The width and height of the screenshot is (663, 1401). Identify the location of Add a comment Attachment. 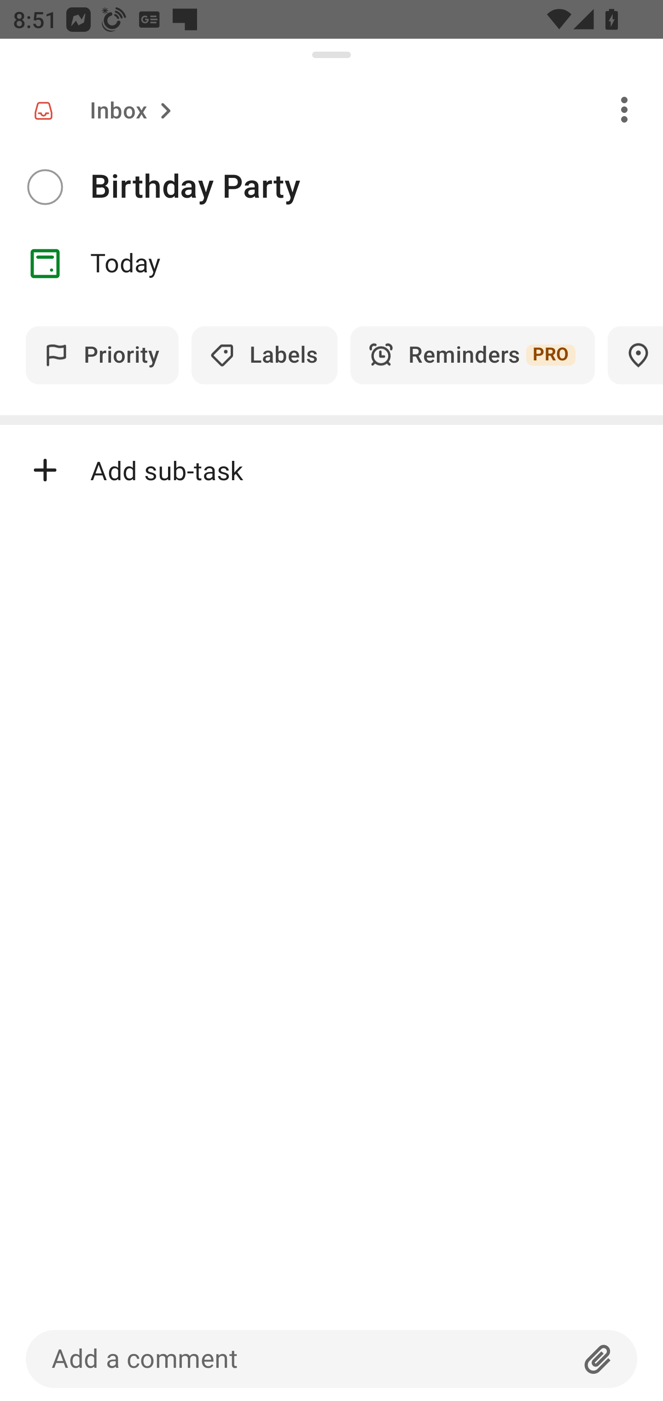
(331, 1359).